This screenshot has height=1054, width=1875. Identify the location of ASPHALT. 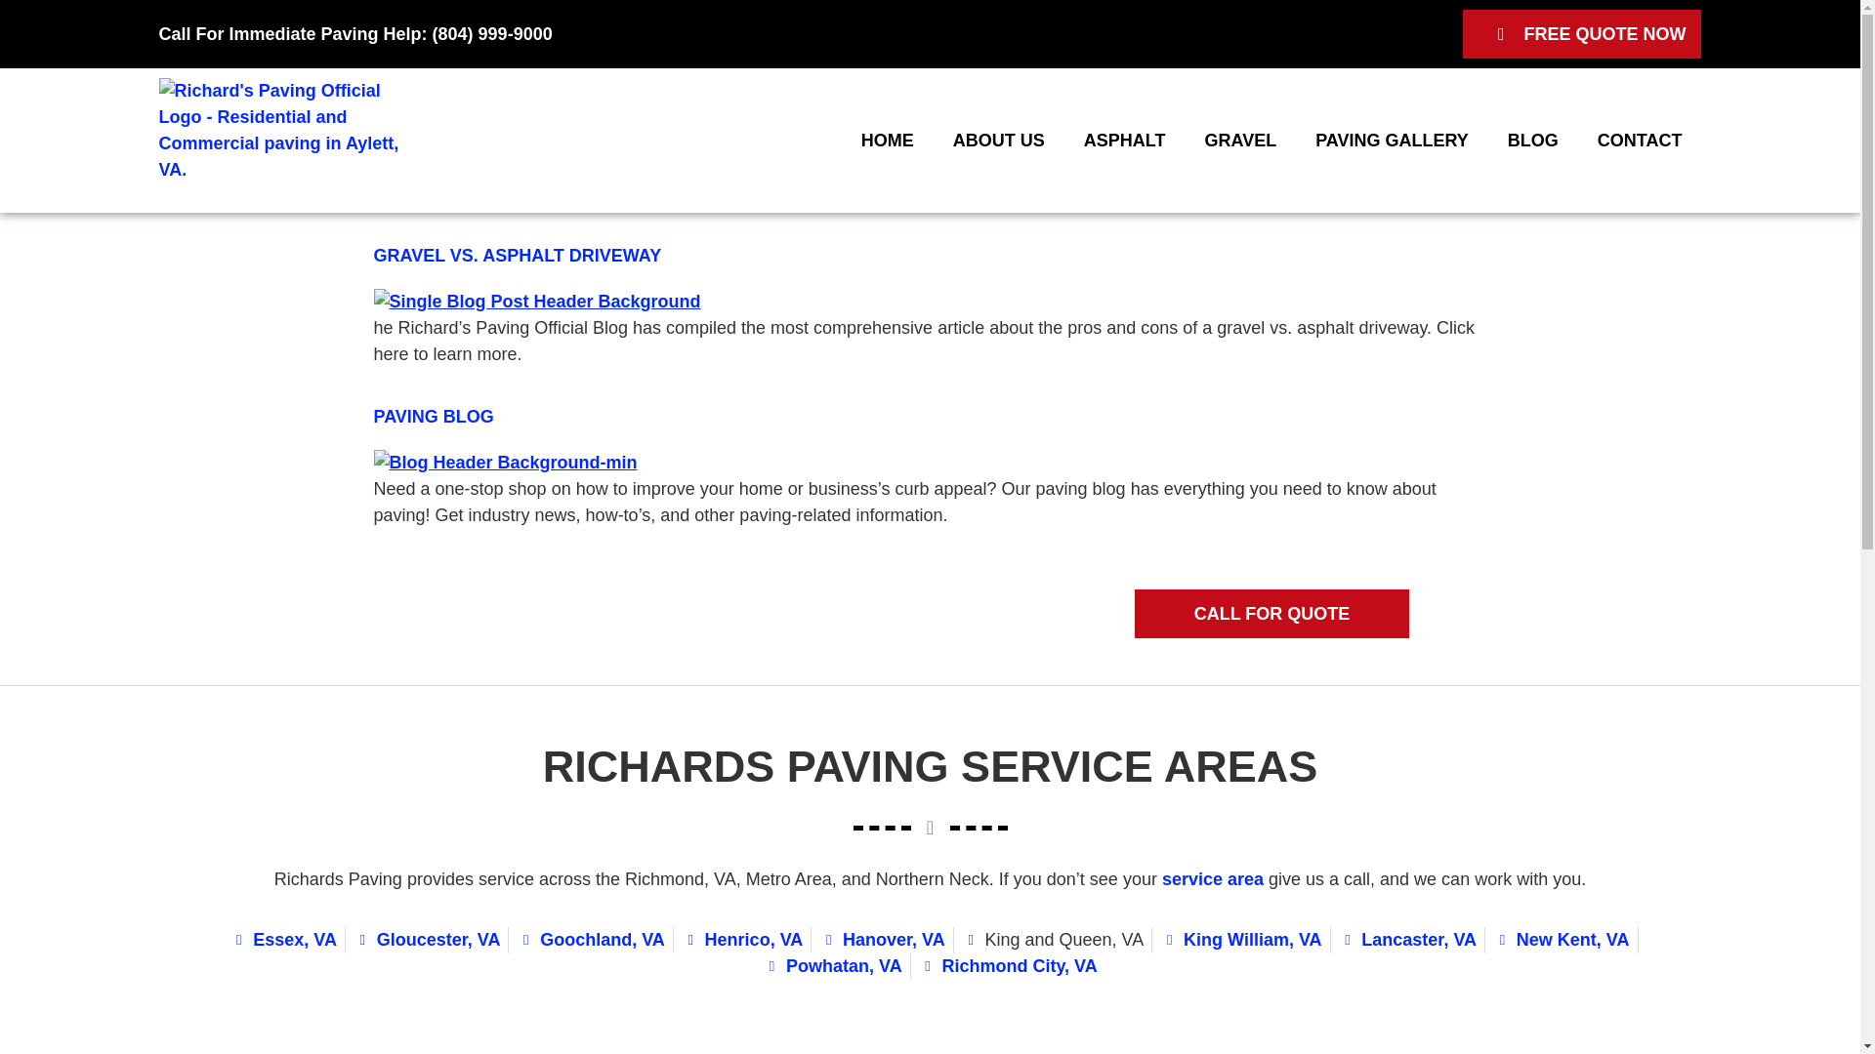
(1125, 141).